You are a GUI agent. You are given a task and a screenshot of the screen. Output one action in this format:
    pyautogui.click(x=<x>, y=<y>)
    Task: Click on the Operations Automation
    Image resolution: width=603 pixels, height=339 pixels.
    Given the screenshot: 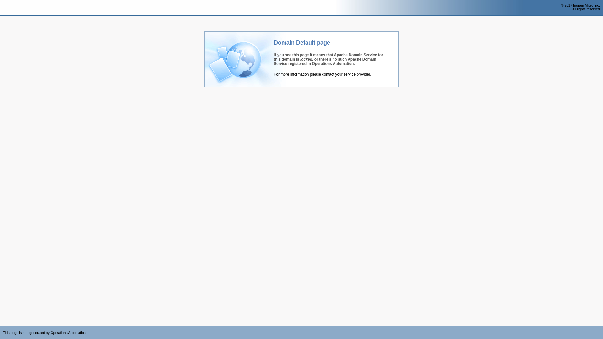 What is the action you would take?
    pyautogui.click(x=16, y=8)
    